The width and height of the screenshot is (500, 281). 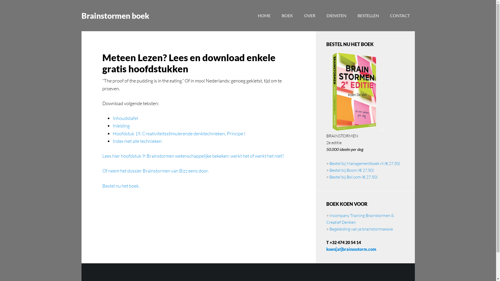 What do you see at coordinates (351, 249) in the screenshot?
I see `koen[at]brainssstorm.com` at bounding box center [351, 249].